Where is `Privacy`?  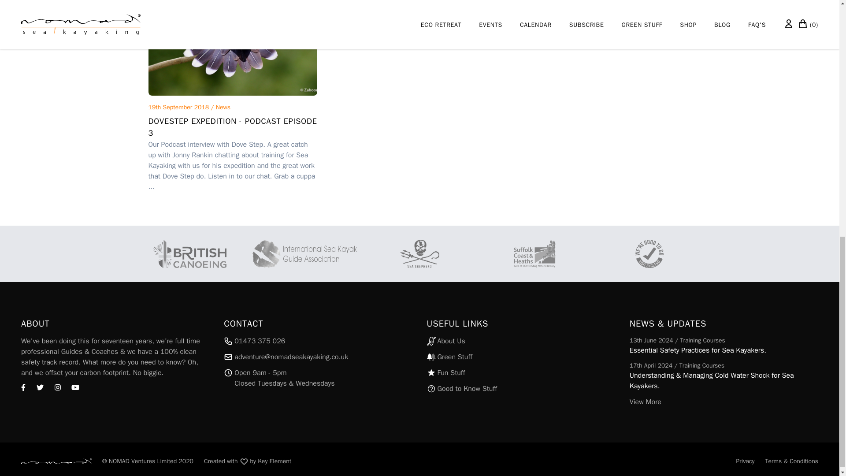
Privacy is located at coordinates (745, 461).